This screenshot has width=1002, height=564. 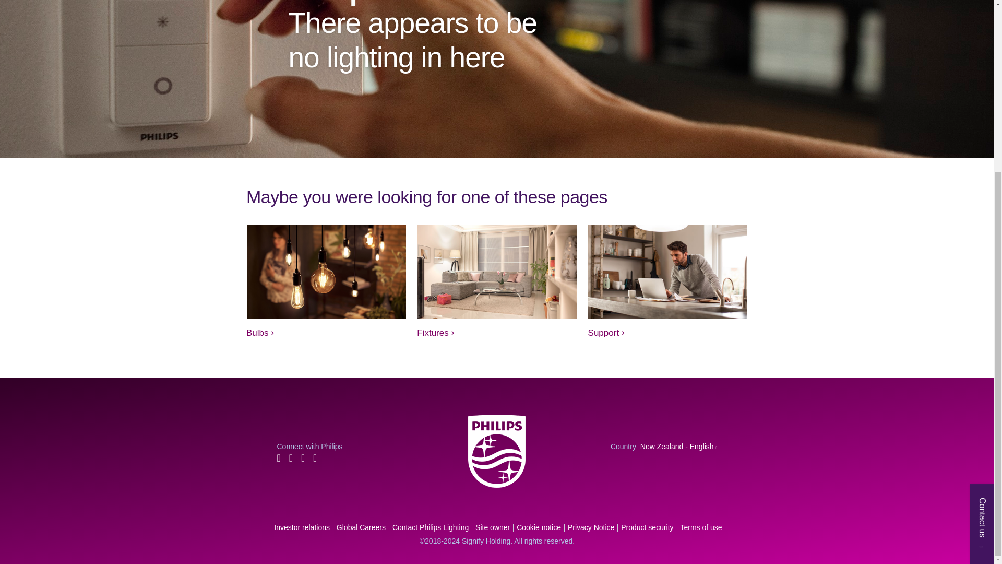 What do you see at coordinates (606, 333) in the screenshot?
I see `Support` at bounding box center [606, 333].